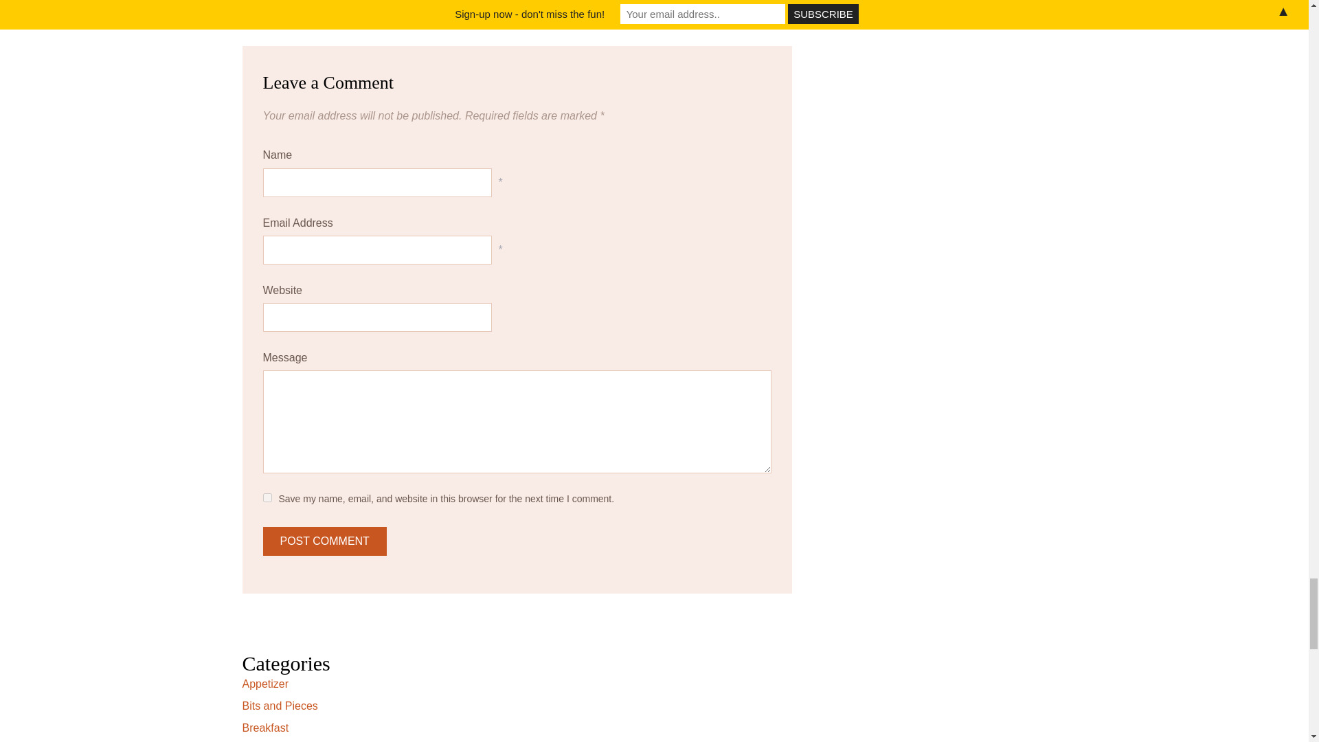  Describe the element at coordinates (324, 541) in the screenshot. I see `Post Comment` at that location.